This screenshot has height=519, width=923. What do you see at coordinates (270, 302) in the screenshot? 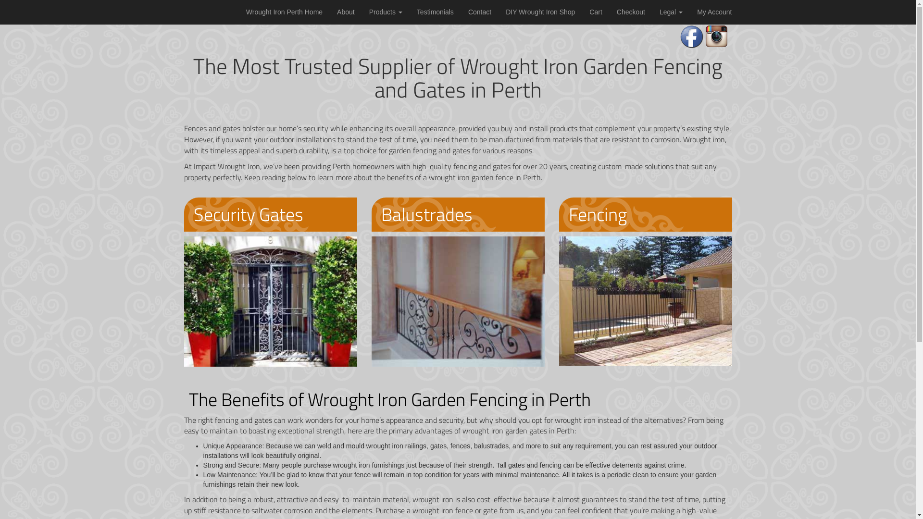
I see `Sliding Driveway Gate` at bounding box center [270, 302].